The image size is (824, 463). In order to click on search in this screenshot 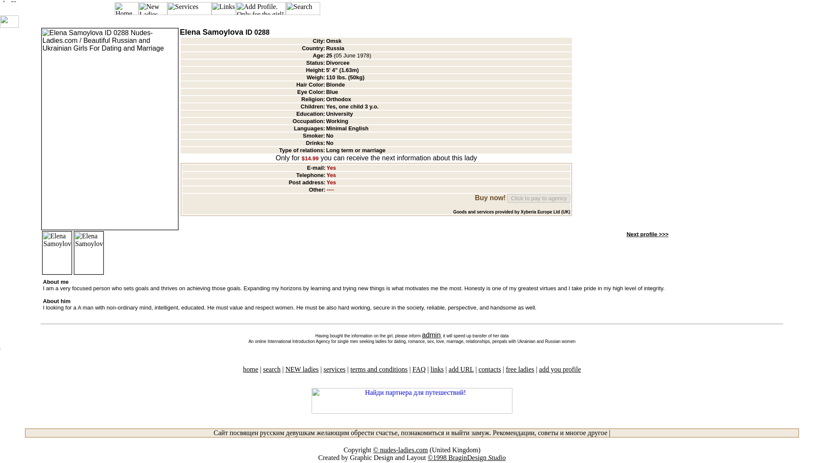, I will do `click(272, 370)`.